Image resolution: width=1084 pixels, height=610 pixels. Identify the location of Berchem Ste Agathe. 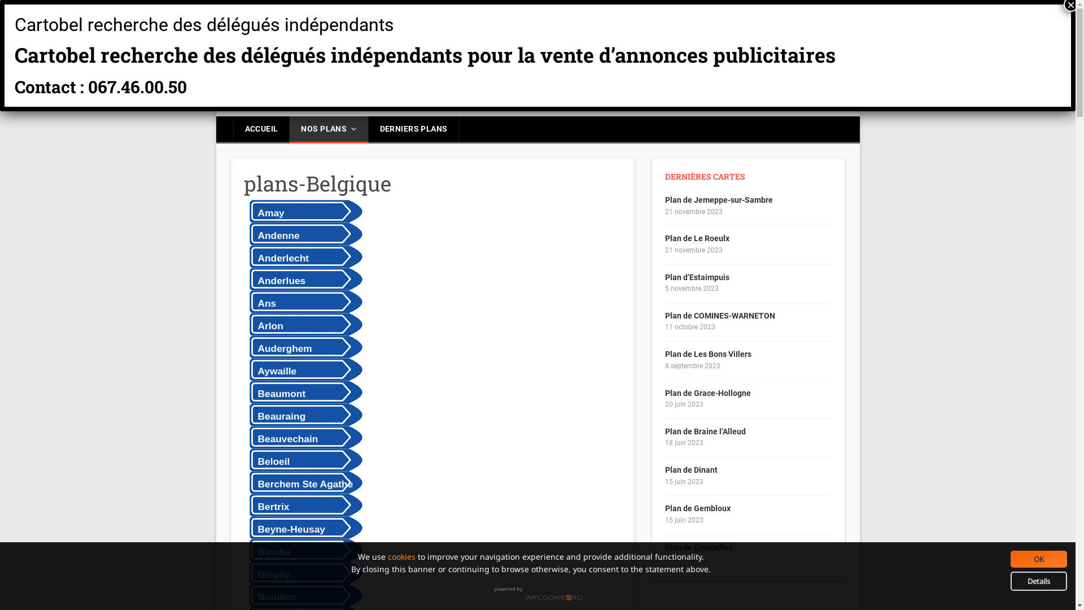
(303, 482).